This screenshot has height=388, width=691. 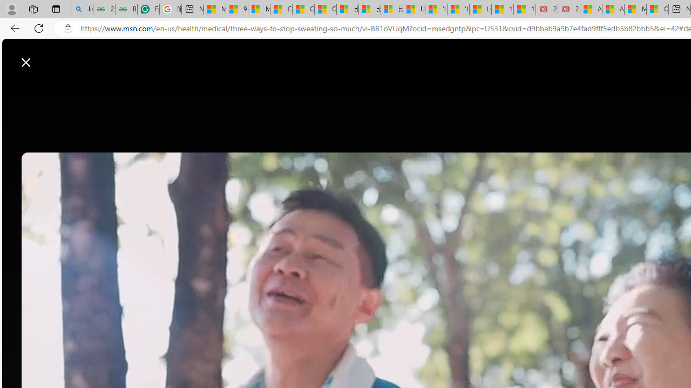 What do you see at coordinates (480, 10) in the screenshot?
I see `Lifestyle - MSN` at bounding box center [480, 10].